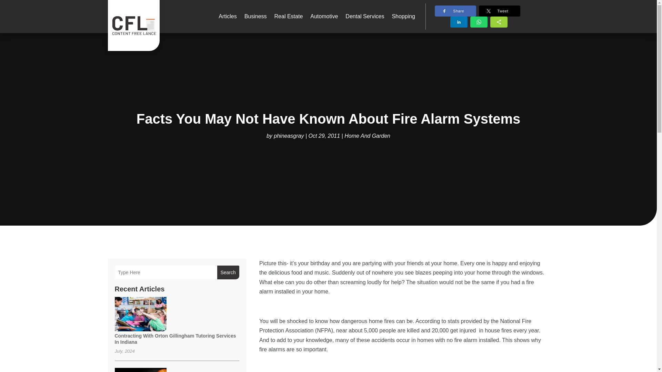  What do you see at coordinates (367, 136) in the screenshot?
I see `Home And Garden` at bounding box center [367, 136].